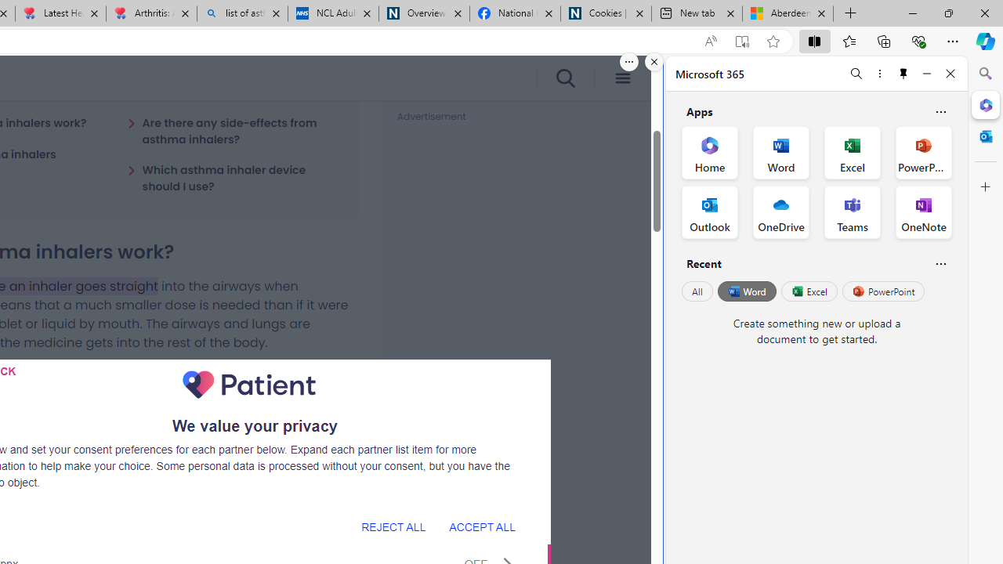  What do you see at coordinates (654, 62) in the screenshot?
I see `Close split screen.` at bounding box center [654, 62].